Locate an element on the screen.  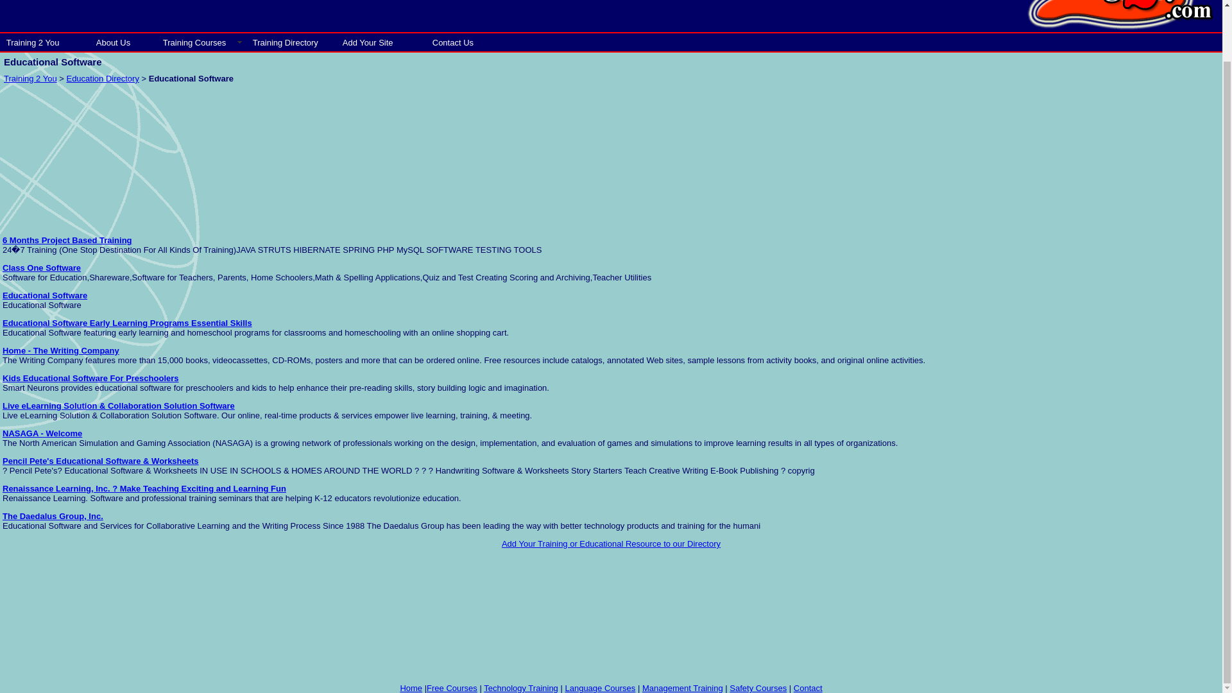
The Daedalus Group, Inc. is located at coordinates (53, 516).